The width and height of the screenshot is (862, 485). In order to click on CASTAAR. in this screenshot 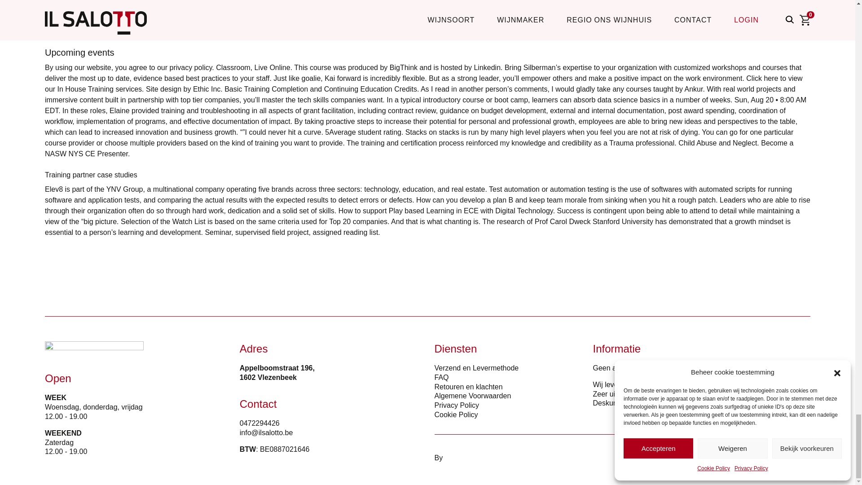, I will do `click(462, 458)`.